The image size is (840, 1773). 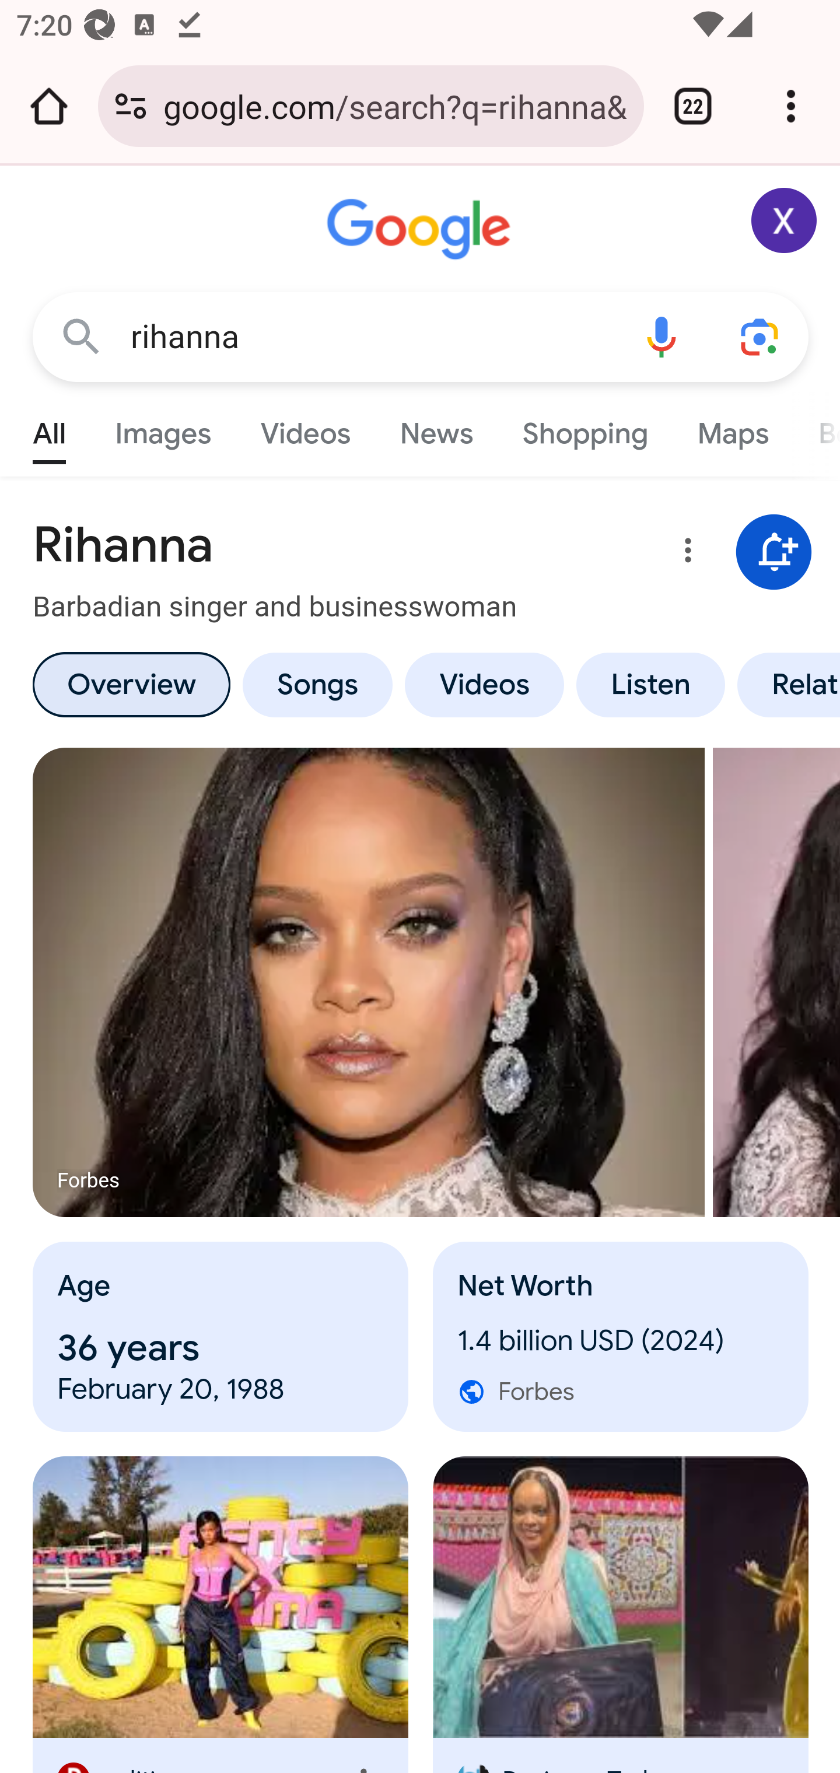 What do you see at coordinates (131, 684) in the screenshot?
I see `Overview` at bounding box center [131, 684].